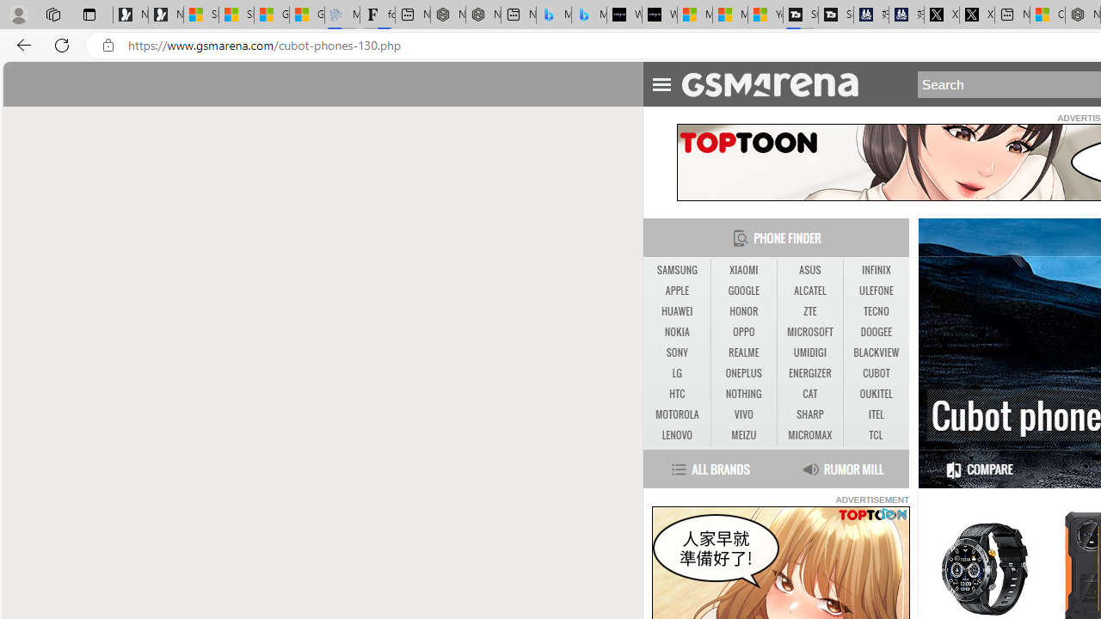 This screenshot has width=1101, height=619. What do you see at coordinates (743, 415) in the screenshot?
I see `VIVO` at bounding box center [743, 415].